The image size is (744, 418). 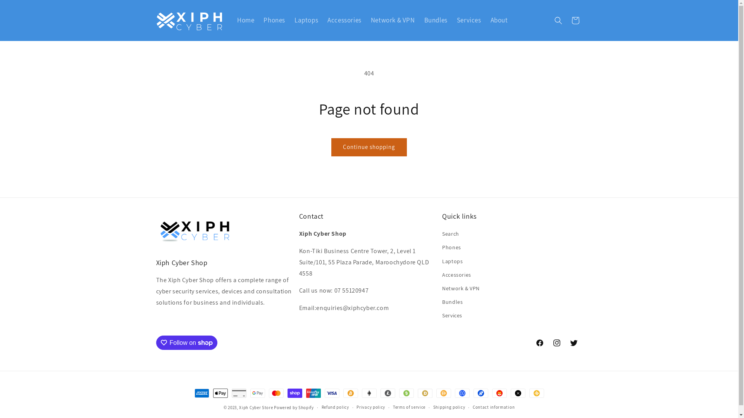 I want to click on Cart, so click(x=575, y=21).